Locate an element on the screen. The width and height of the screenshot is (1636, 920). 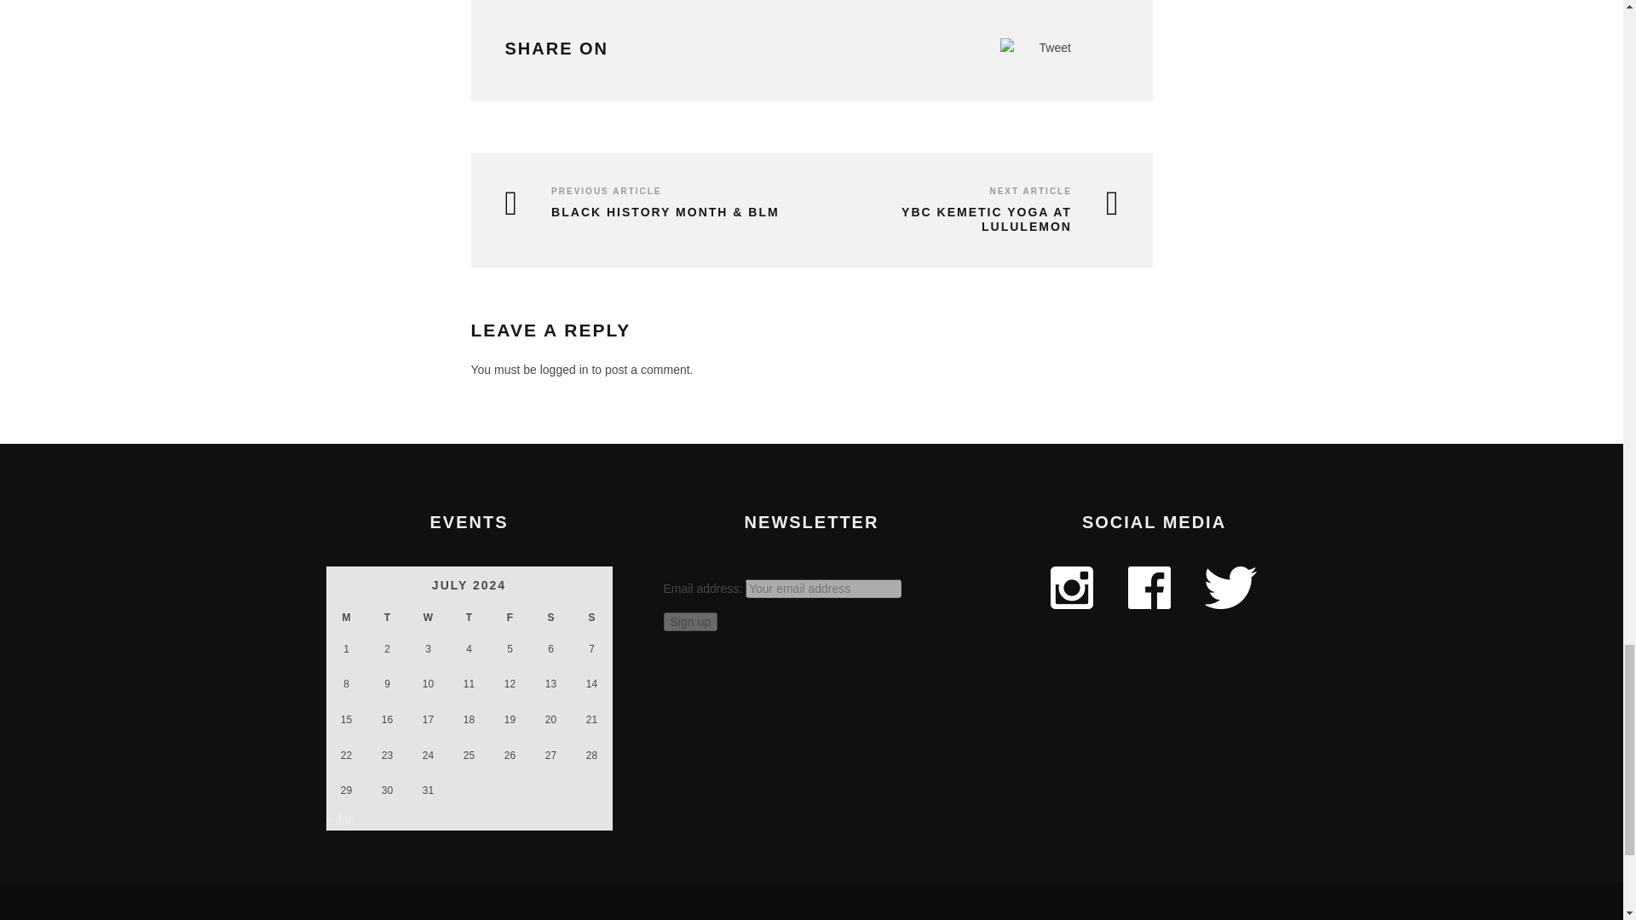
Monday is located at coordinates (346, 618).